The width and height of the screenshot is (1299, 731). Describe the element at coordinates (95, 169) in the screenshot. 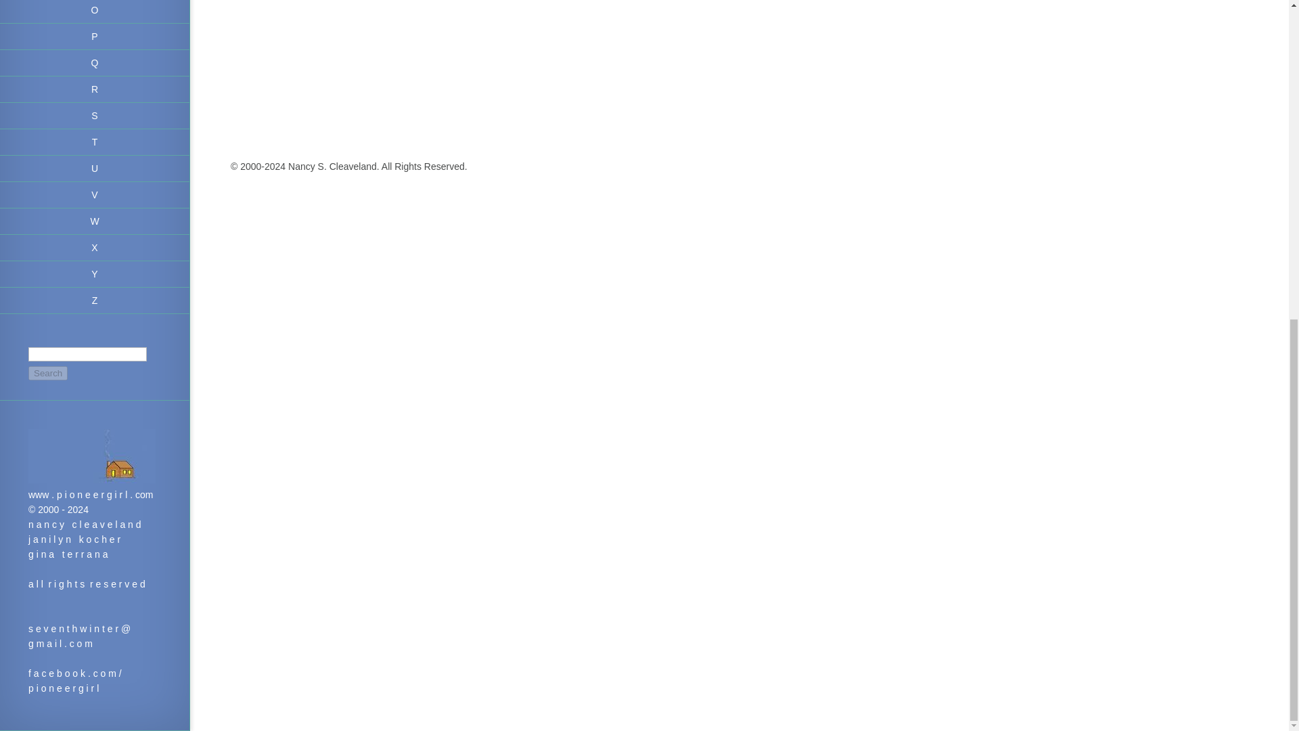

I see `U` at that location.